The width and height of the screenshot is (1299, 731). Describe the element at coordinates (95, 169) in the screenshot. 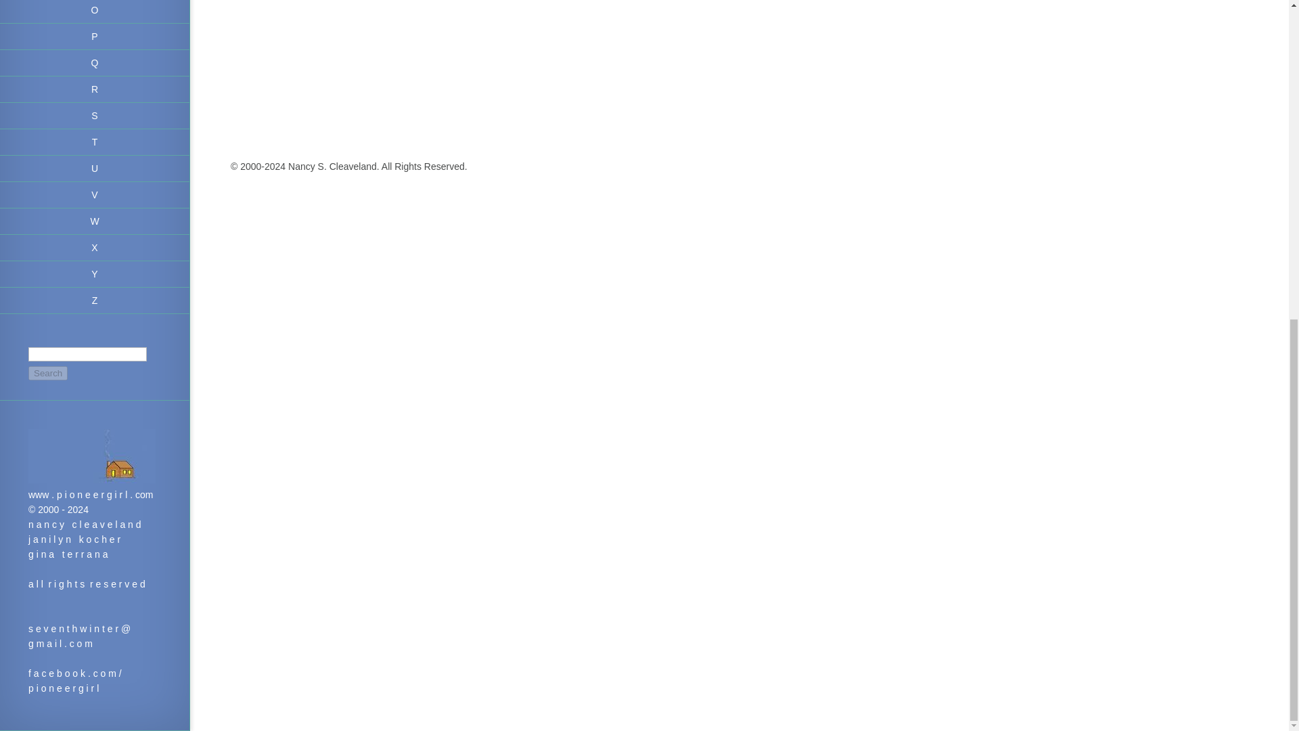

I see `U` at that location.